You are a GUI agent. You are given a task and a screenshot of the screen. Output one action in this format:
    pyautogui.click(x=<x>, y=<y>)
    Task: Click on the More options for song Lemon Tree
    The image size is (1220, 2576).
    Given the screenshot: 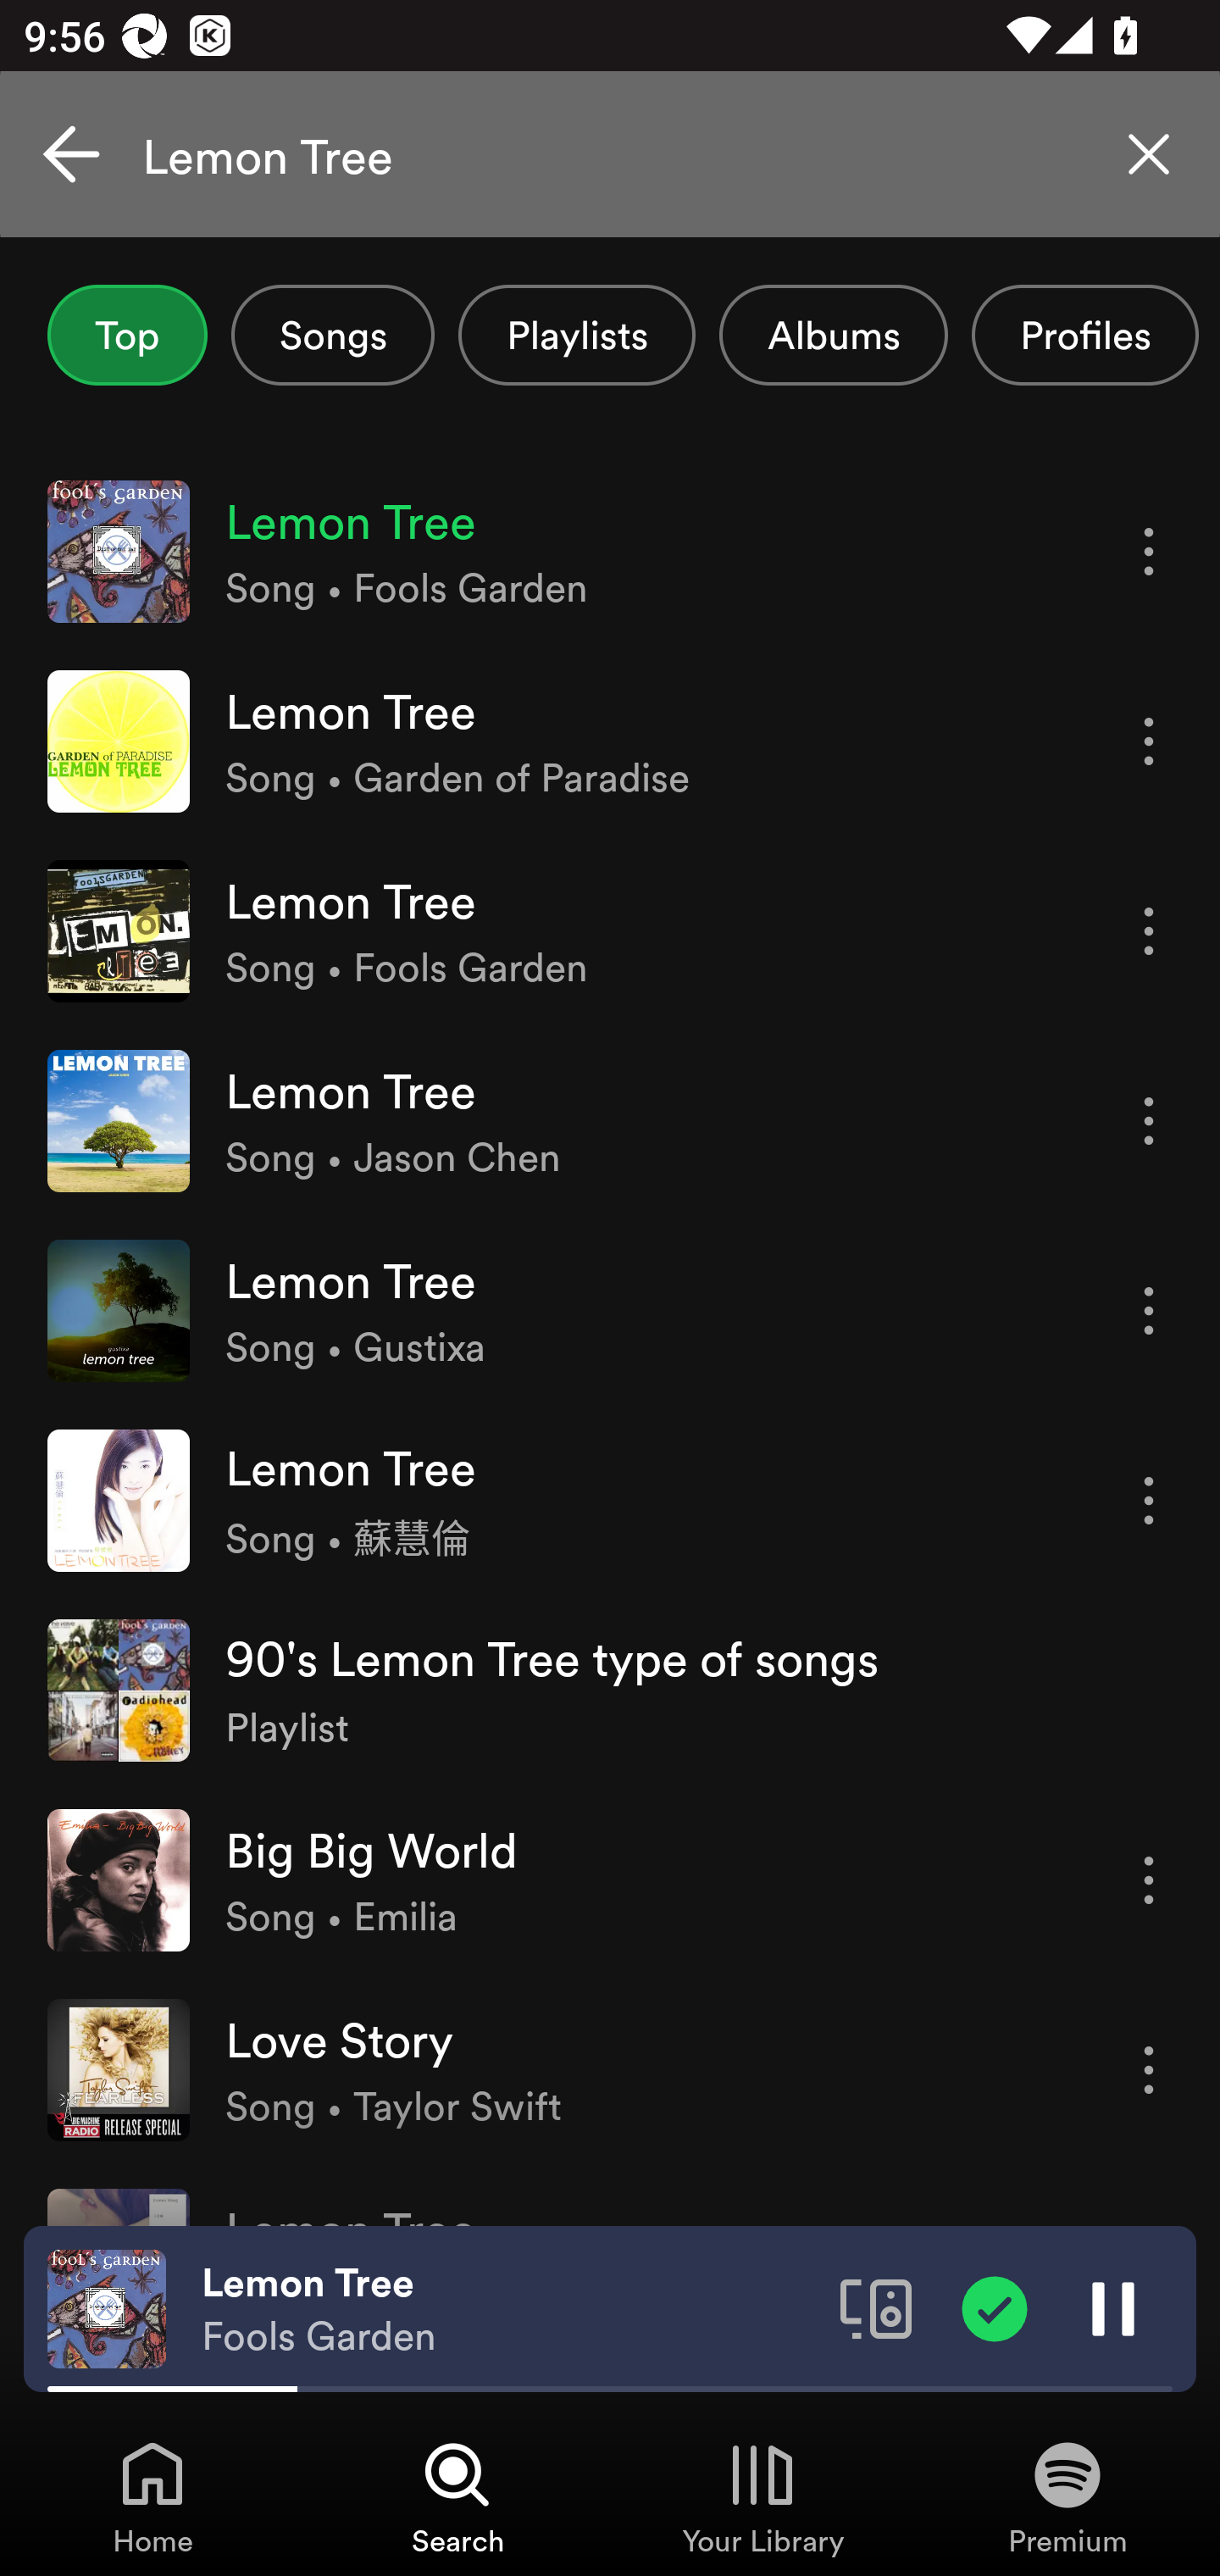 What is the action you would take?
    pyautogui.click(x=1149, y=930)
    